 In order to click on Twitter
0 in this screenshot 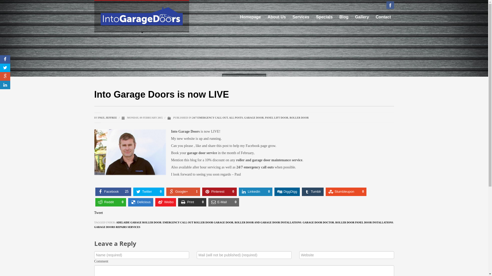, I will do `click(149, 192)`.